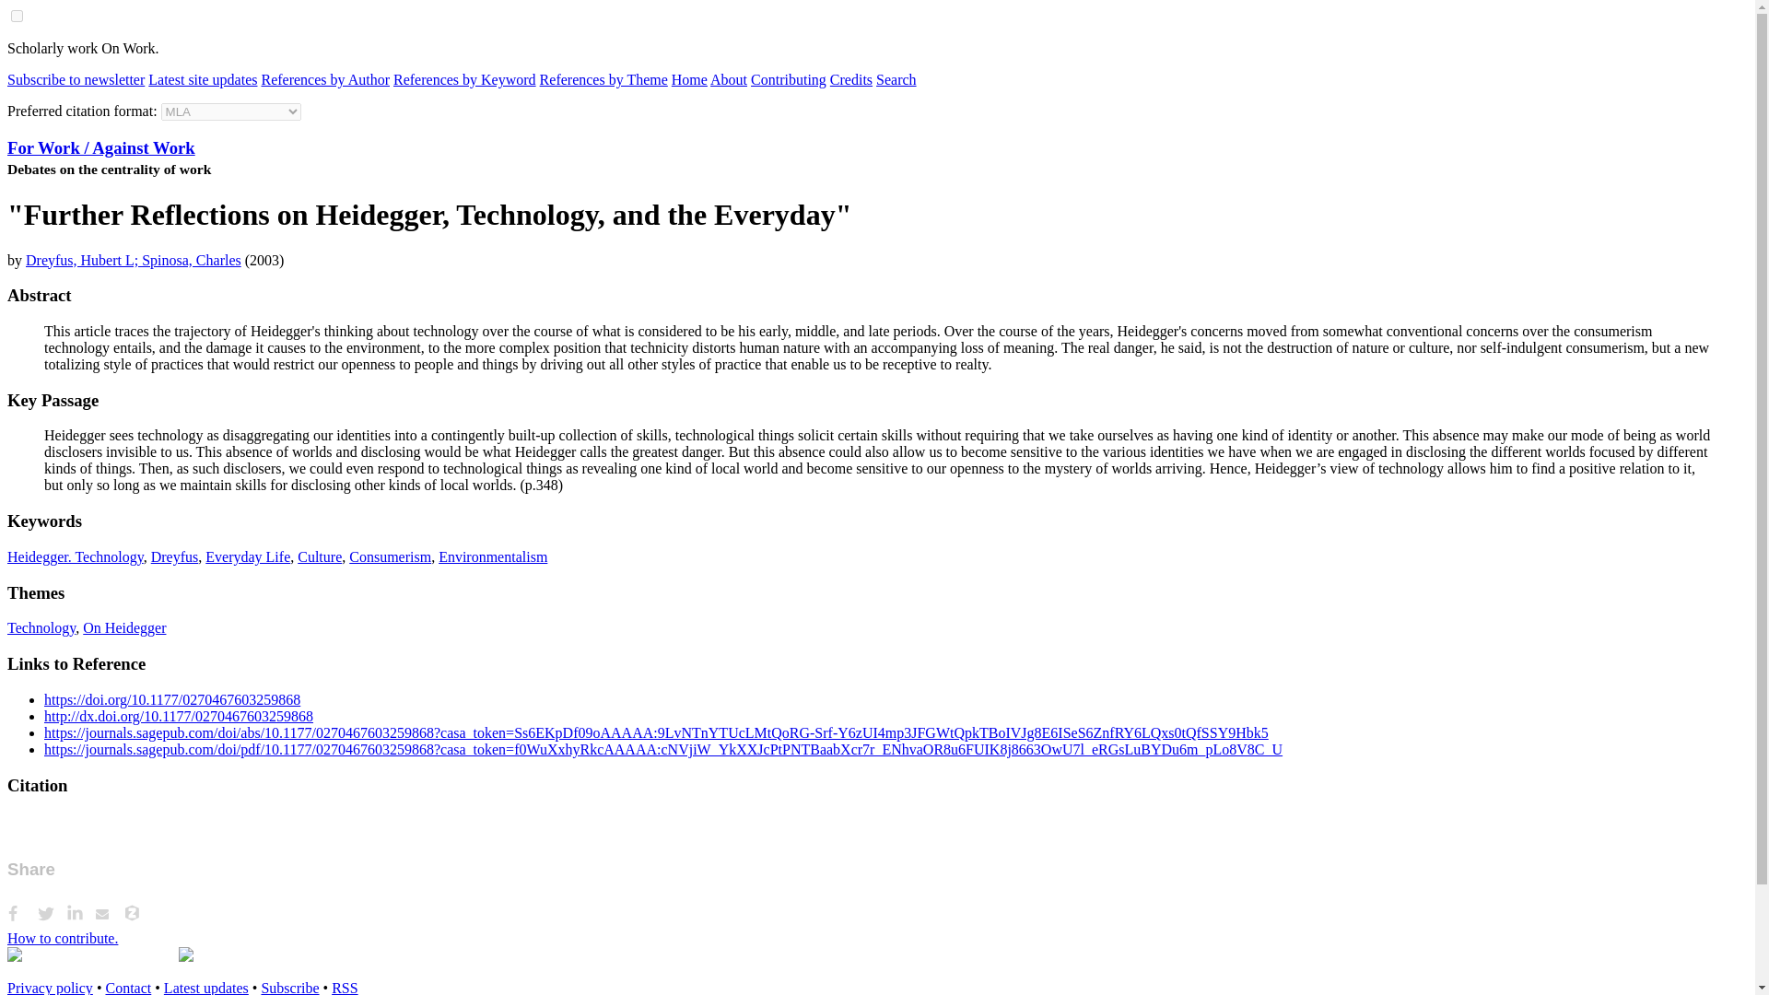 The image size is (1769, 995). Describe the element at coordinates (247, 556) in the screenshot. I see `Everyday Life` at that location.